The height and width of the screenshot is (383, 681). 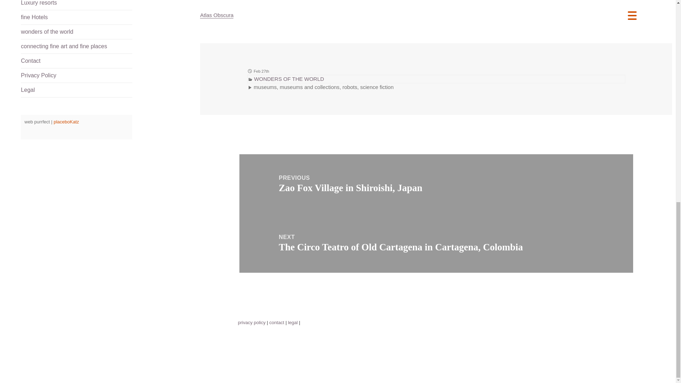 What do you see at coordinates (77, 61) in the screenshot?
I see `Contact` at bounding box center [77, 61].